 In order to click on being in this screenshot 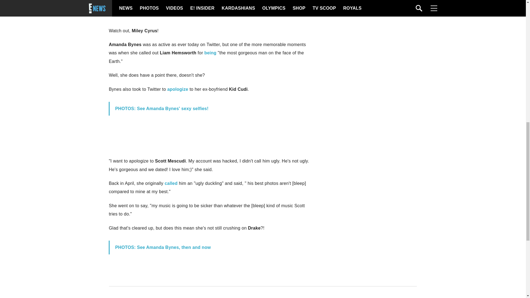, I will do `click(210, 52)`.